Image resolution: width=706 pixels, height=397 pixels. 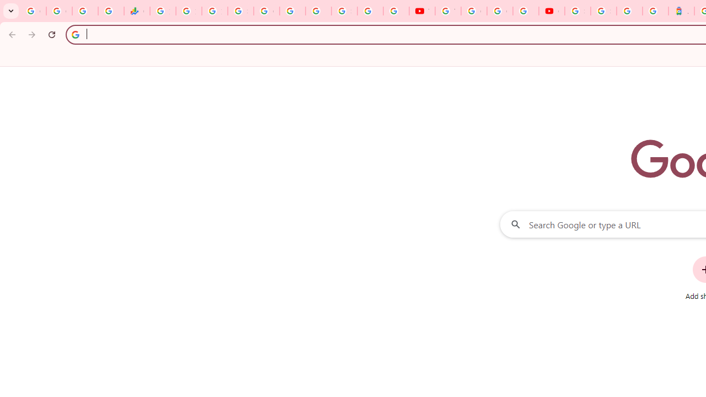 I want to click on Google Workspace Admin Community, so click(x=33, y=11).